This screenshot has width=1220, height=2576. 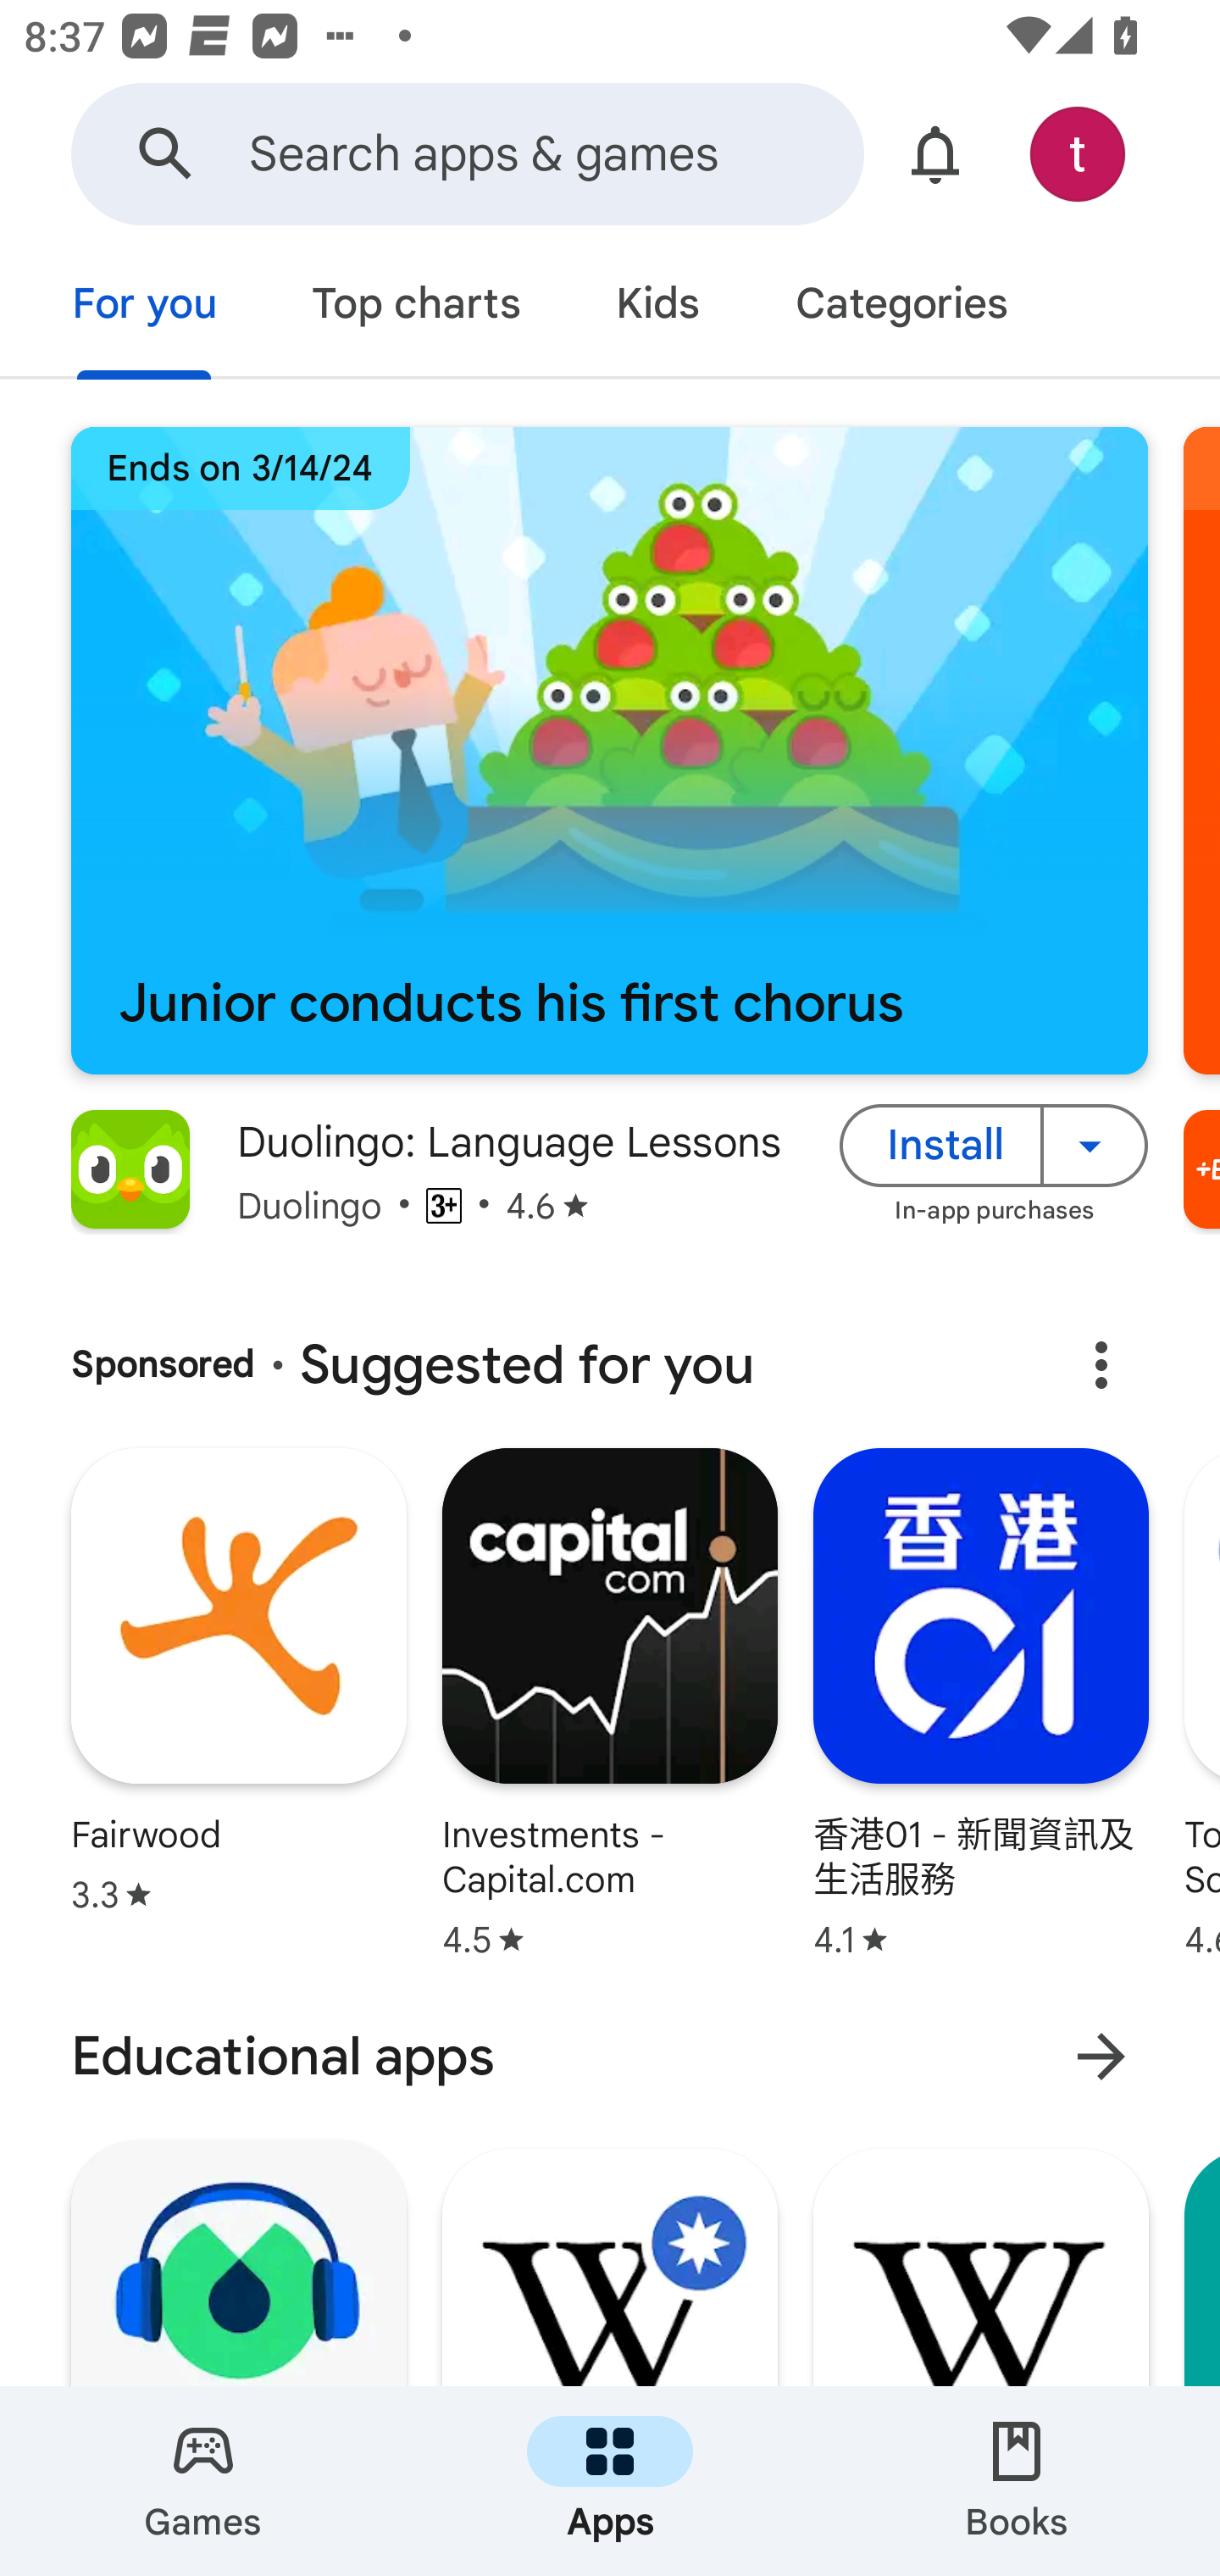 What do you see at coordinates (166, 154) in the screenshot?
I see `Search Google Play` at bounding box center [166, 154].